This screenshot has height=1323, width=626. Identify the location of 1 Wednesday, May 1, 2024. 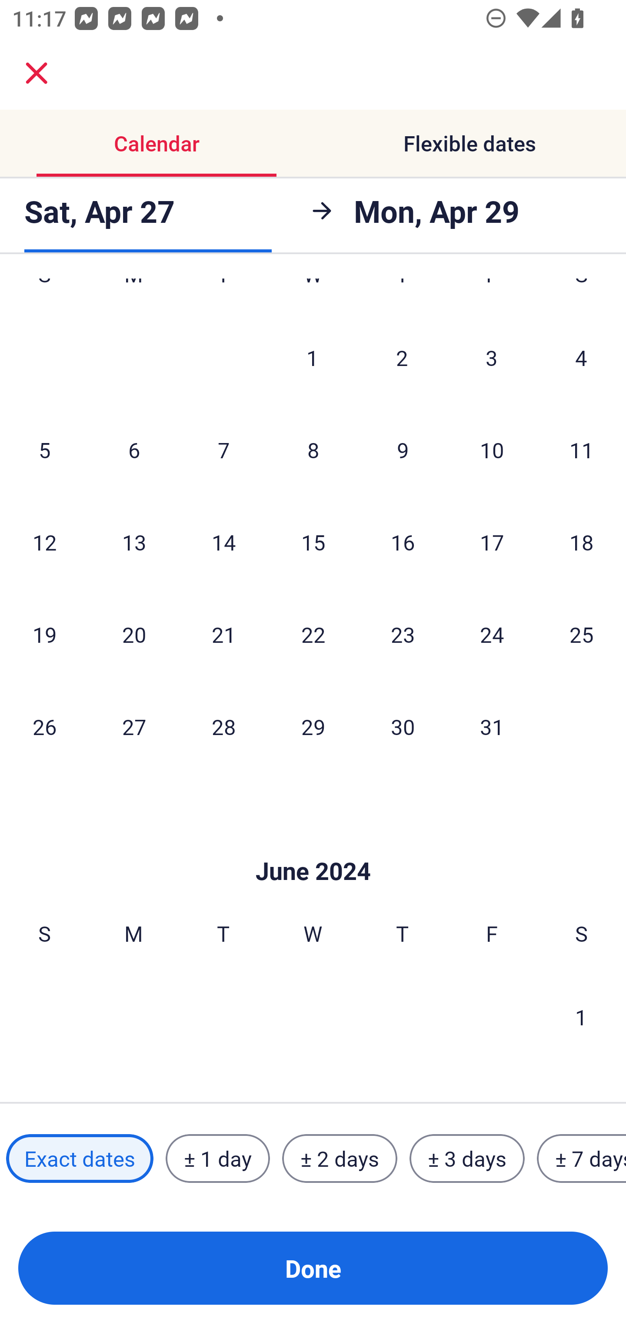
(313, 358).